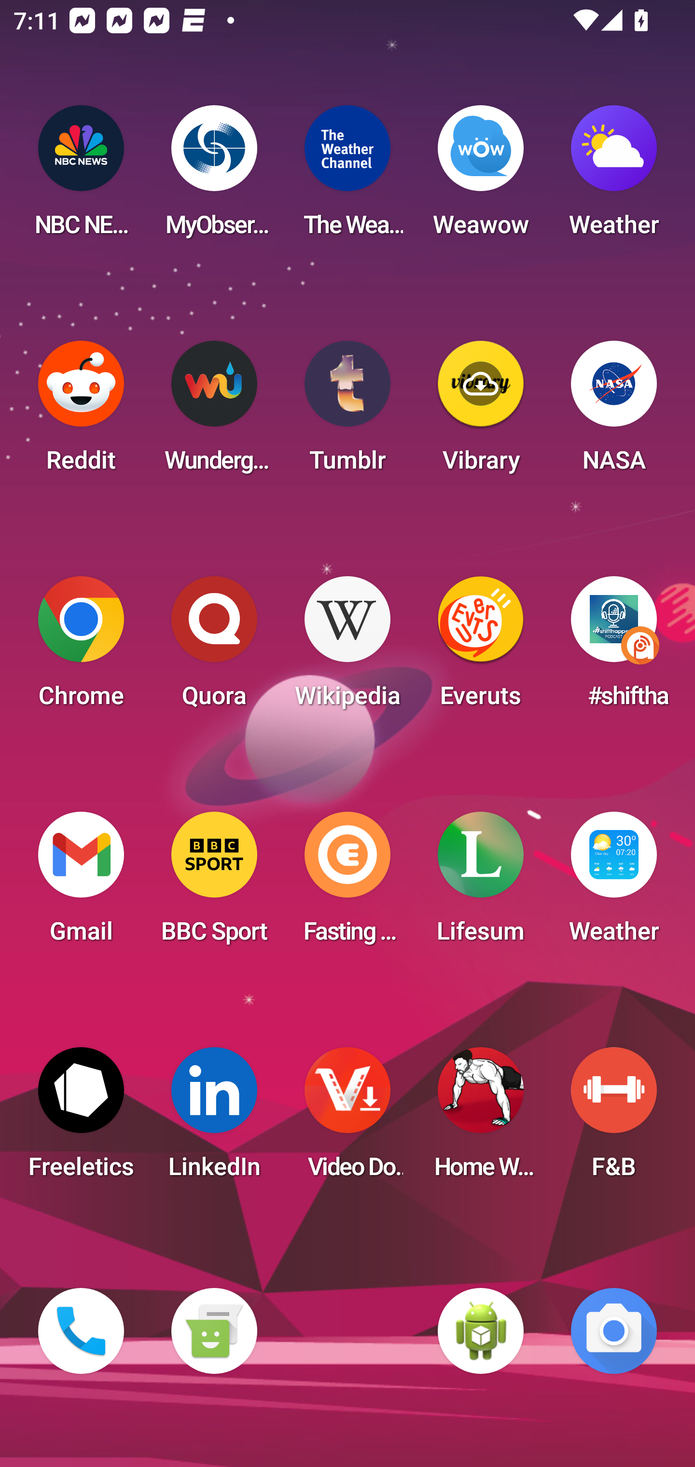  Describe the element at coordinates (347, 1119) in the screenshot. I see `Video Downloader & Ace Player` at that location.